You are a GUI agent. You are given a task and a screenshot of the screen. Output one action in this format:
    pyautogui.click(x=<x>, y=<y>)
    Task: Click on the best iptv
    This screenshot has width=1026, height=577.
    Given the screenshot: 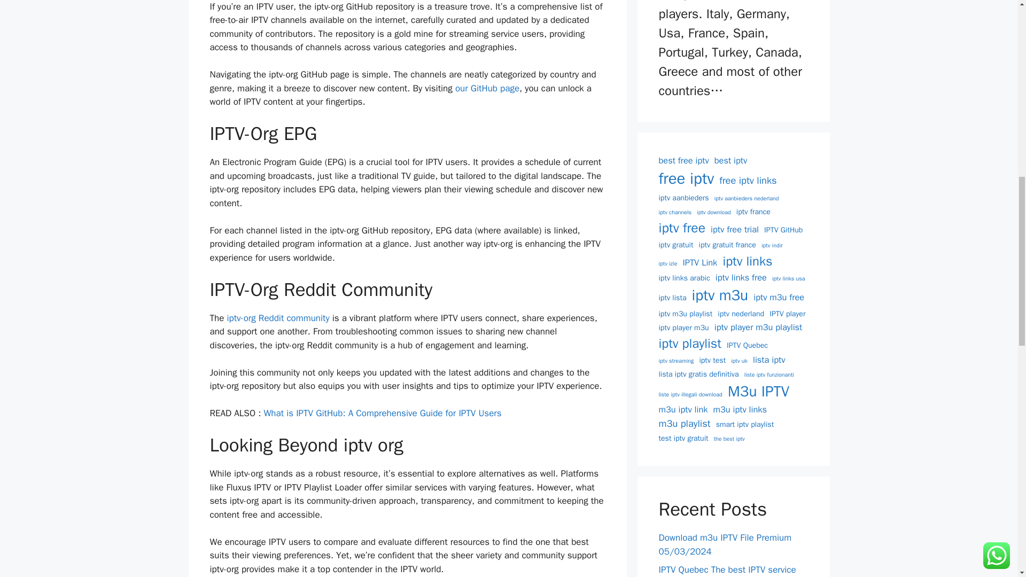 What is the action you would take?
    pyautogui.click(x=730, y=161)
    